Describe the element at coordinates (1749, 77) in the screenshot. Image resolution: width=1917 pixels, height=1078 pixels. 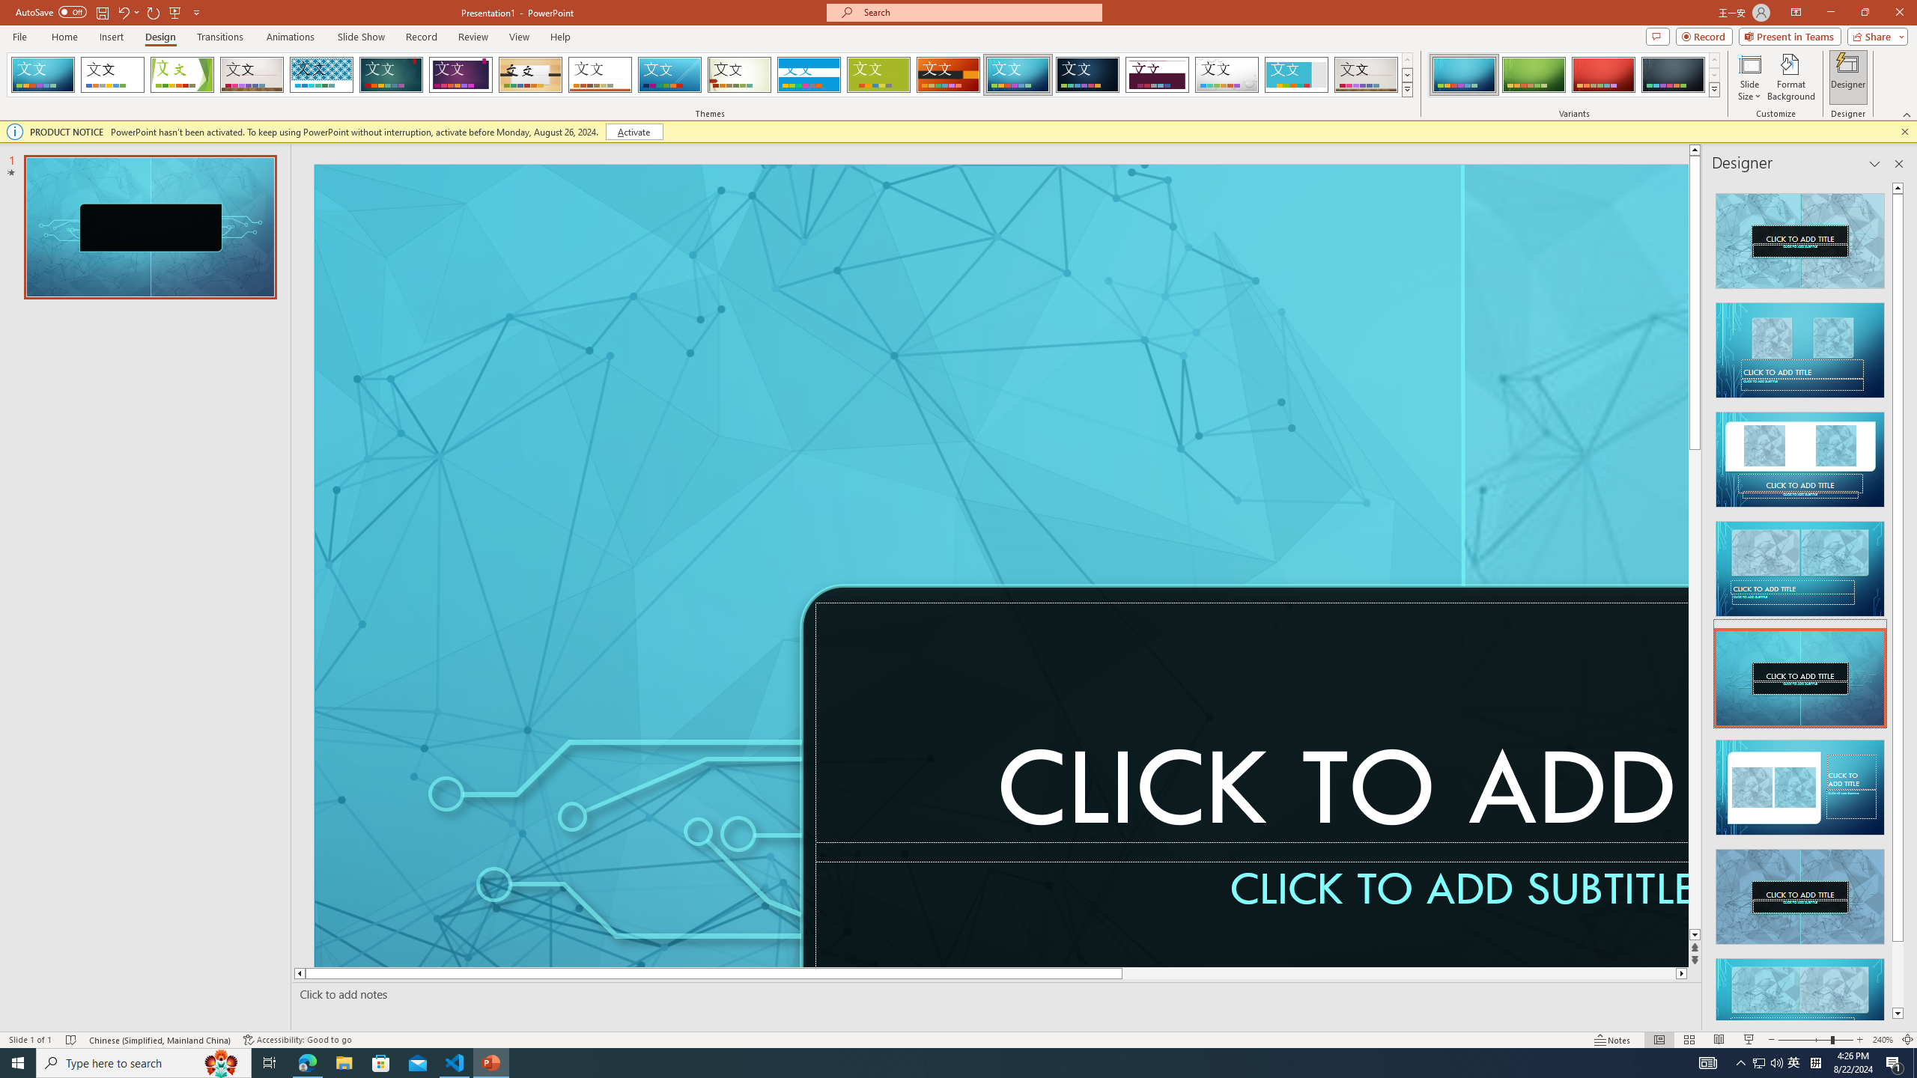
I see `Slide Size` at that location.